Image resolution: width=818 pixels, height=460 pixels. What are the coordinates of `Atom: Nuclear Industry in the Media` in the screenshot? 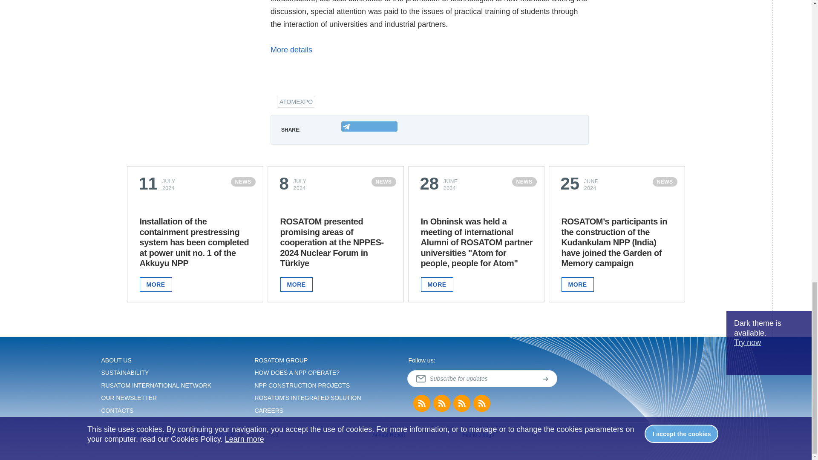 It's located at (481, 403).